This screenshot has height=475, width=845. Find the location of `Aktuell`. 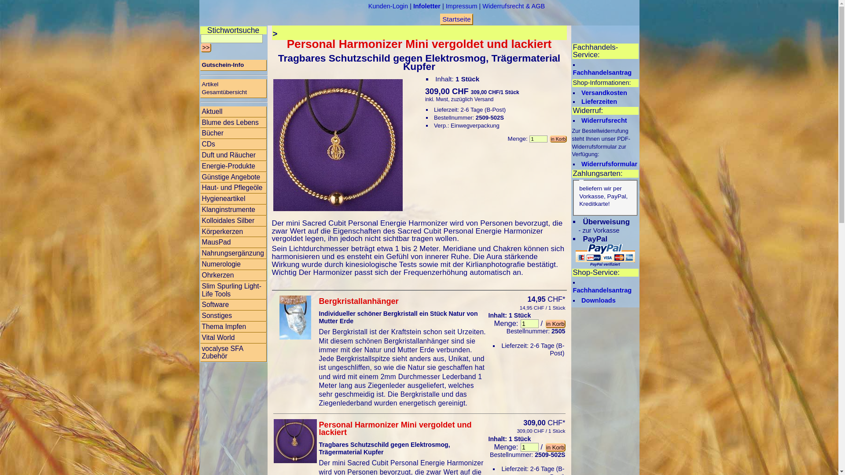

Aktuell is located at coordinates (233, 112).